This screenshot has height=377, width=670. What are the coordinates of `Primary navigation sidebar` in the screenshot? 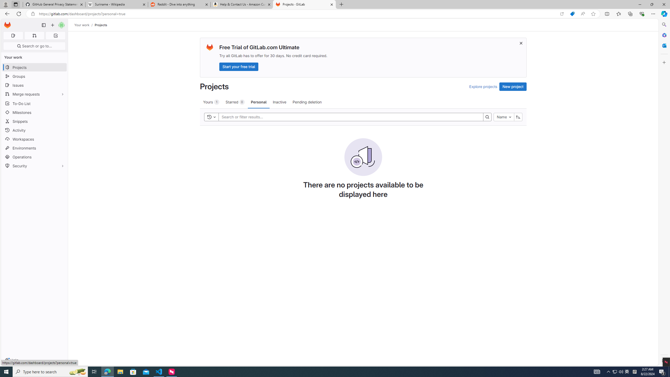 It's located at (43, 25).